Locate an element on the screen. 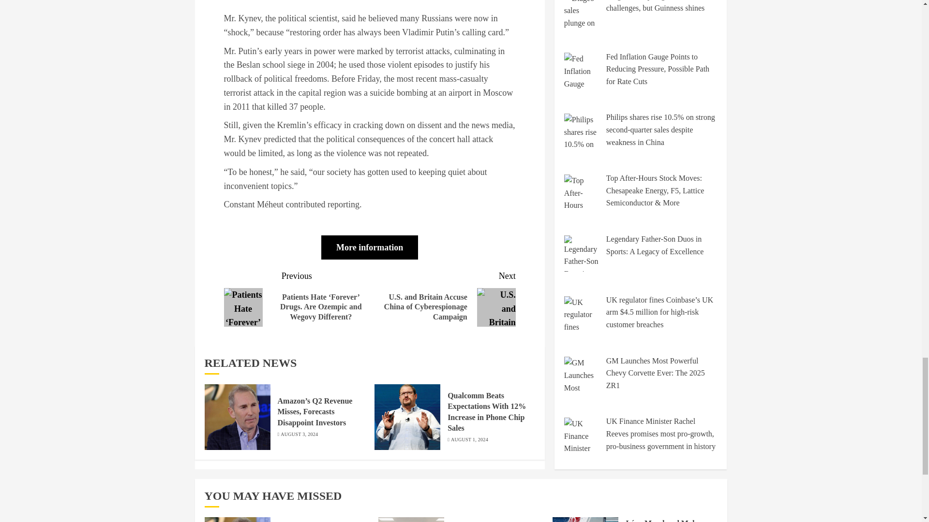 This screenshot has width=929, height=522. More information is located at coordinates (370, 247).